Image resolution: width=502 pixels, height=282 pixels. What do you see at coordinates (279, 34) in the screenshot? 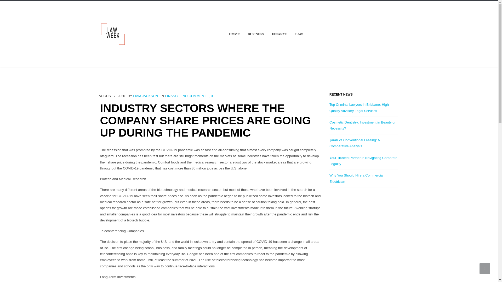
I see `FINANCE` at bounding box center [279, 34].